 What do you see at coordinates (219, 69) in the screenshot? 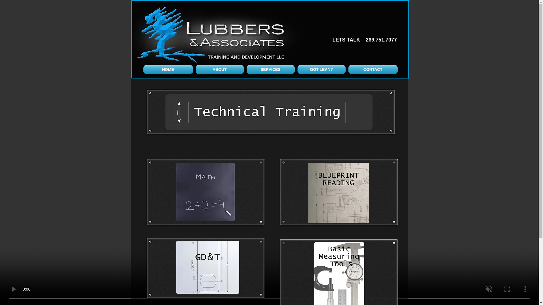
I see `ABOUT` at bounding box center [219, 69].